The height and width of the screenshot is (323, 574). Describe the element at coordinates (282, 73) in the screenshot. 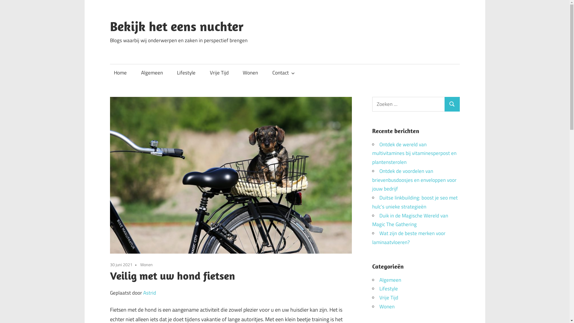

I see `Contact` at that location.